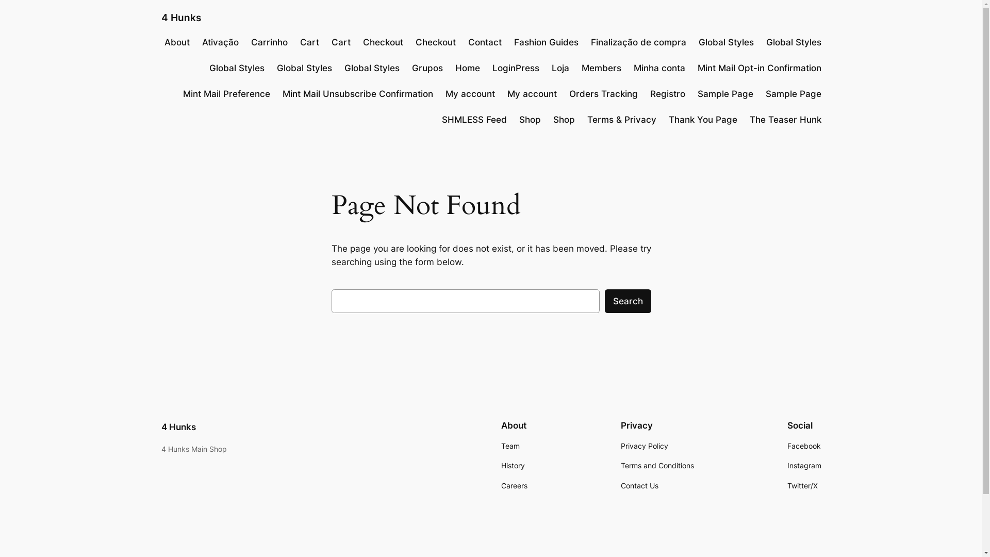 The height and width of the screenshot is (557, 990). Describe the element at coordinates (237, 68) in the screenshot. I see `Global Styles` at that location.